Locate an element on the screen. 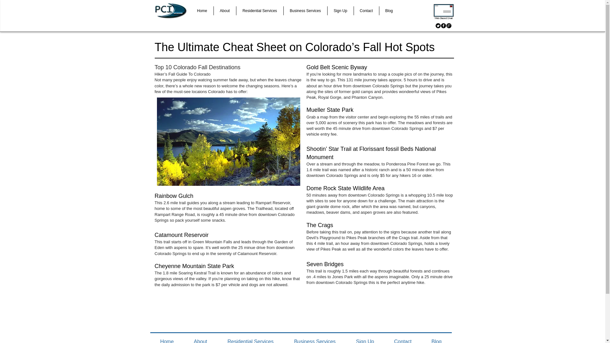 The image size is (610, 343). About is located at coordinates (224, 11).